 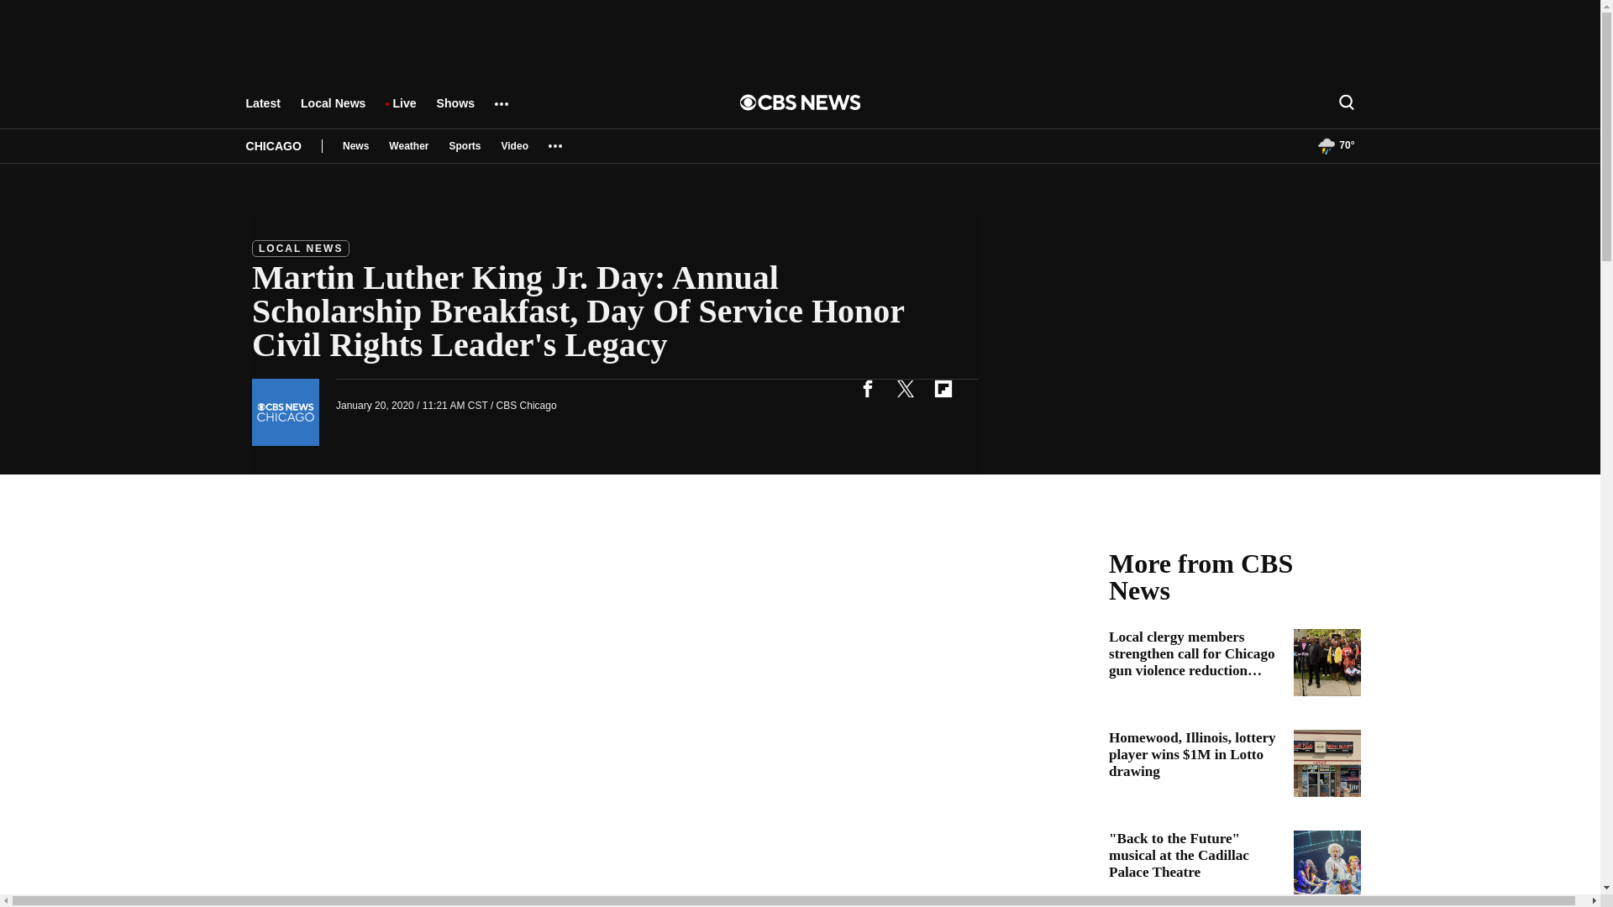 What do you see at coordinates (333, 111) in the screenshot?
I see `Local News` at bounding box center [333, 111].